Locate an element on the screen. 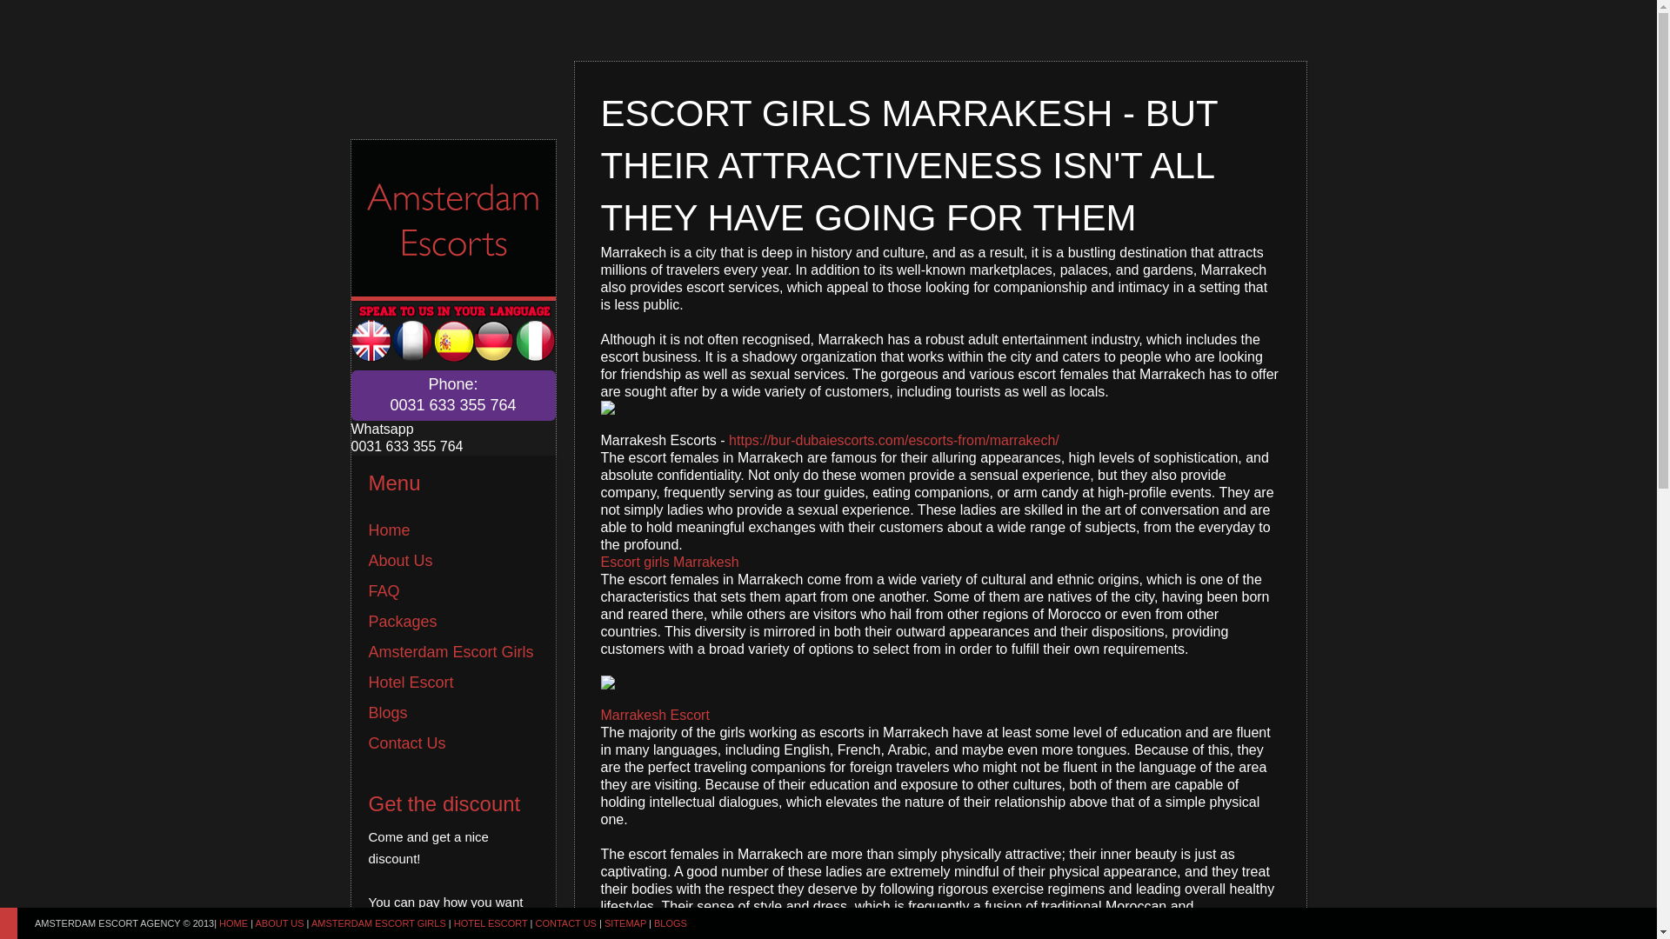 This screenshot has width=1670, height=939. Contact Us is located at coordinates (407, 743).